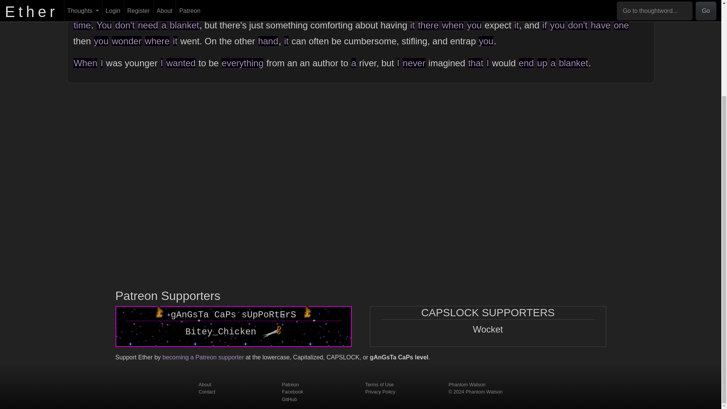  What do you see at coordinates (148, 25) in the screenshot?
I see `need` at bounding box center [148, 25].